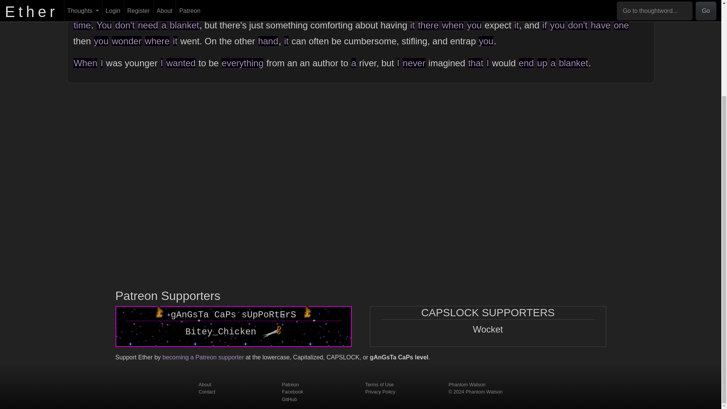  What do you see at coordinates (148, 25) in the screenshot?
I see `need` at bounding box center [148, 25].